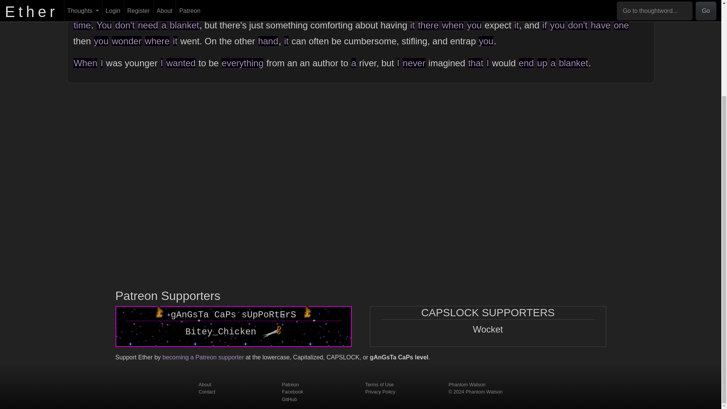  What do you see at coordinates (148, 25) in the screenshot?
I see `need` at bounding box center [148, 25].